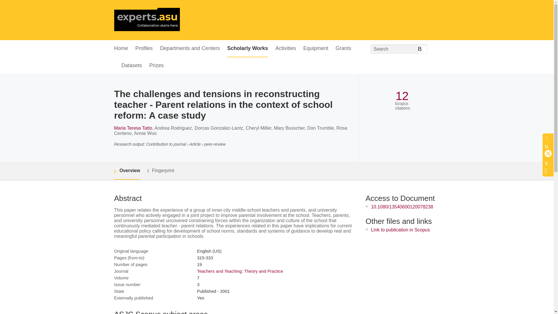 Image resolution: width=558 pixels, height=314 pixels. Describe the element at coordinates (132, 66) in the screenshot. I see `Datasets` at that location.